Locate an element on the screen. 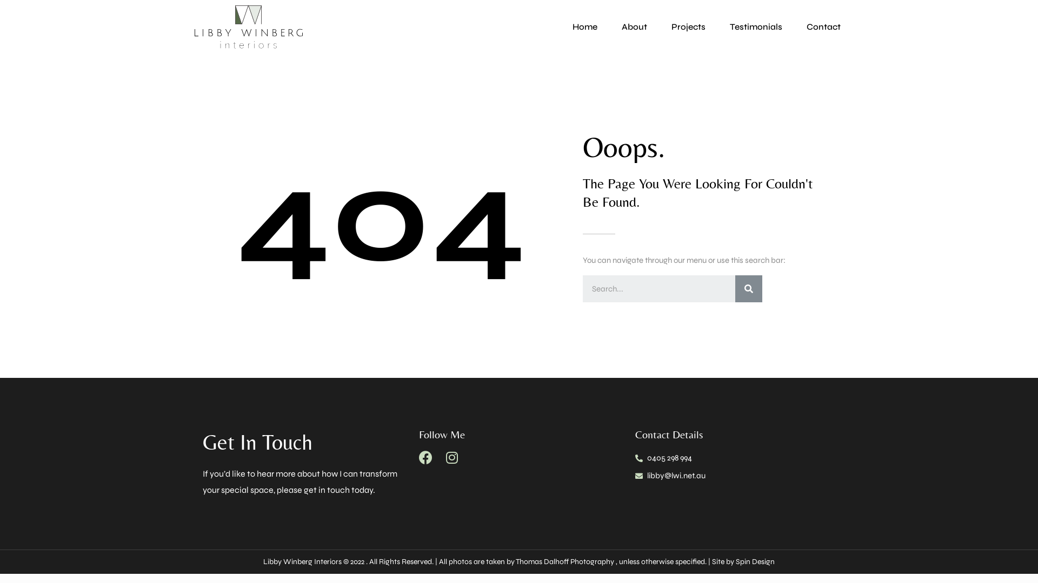 Image resolution: width=1038 pixels, height=583 pixels. 0405 298 994 is located at coordinates (734, 458).